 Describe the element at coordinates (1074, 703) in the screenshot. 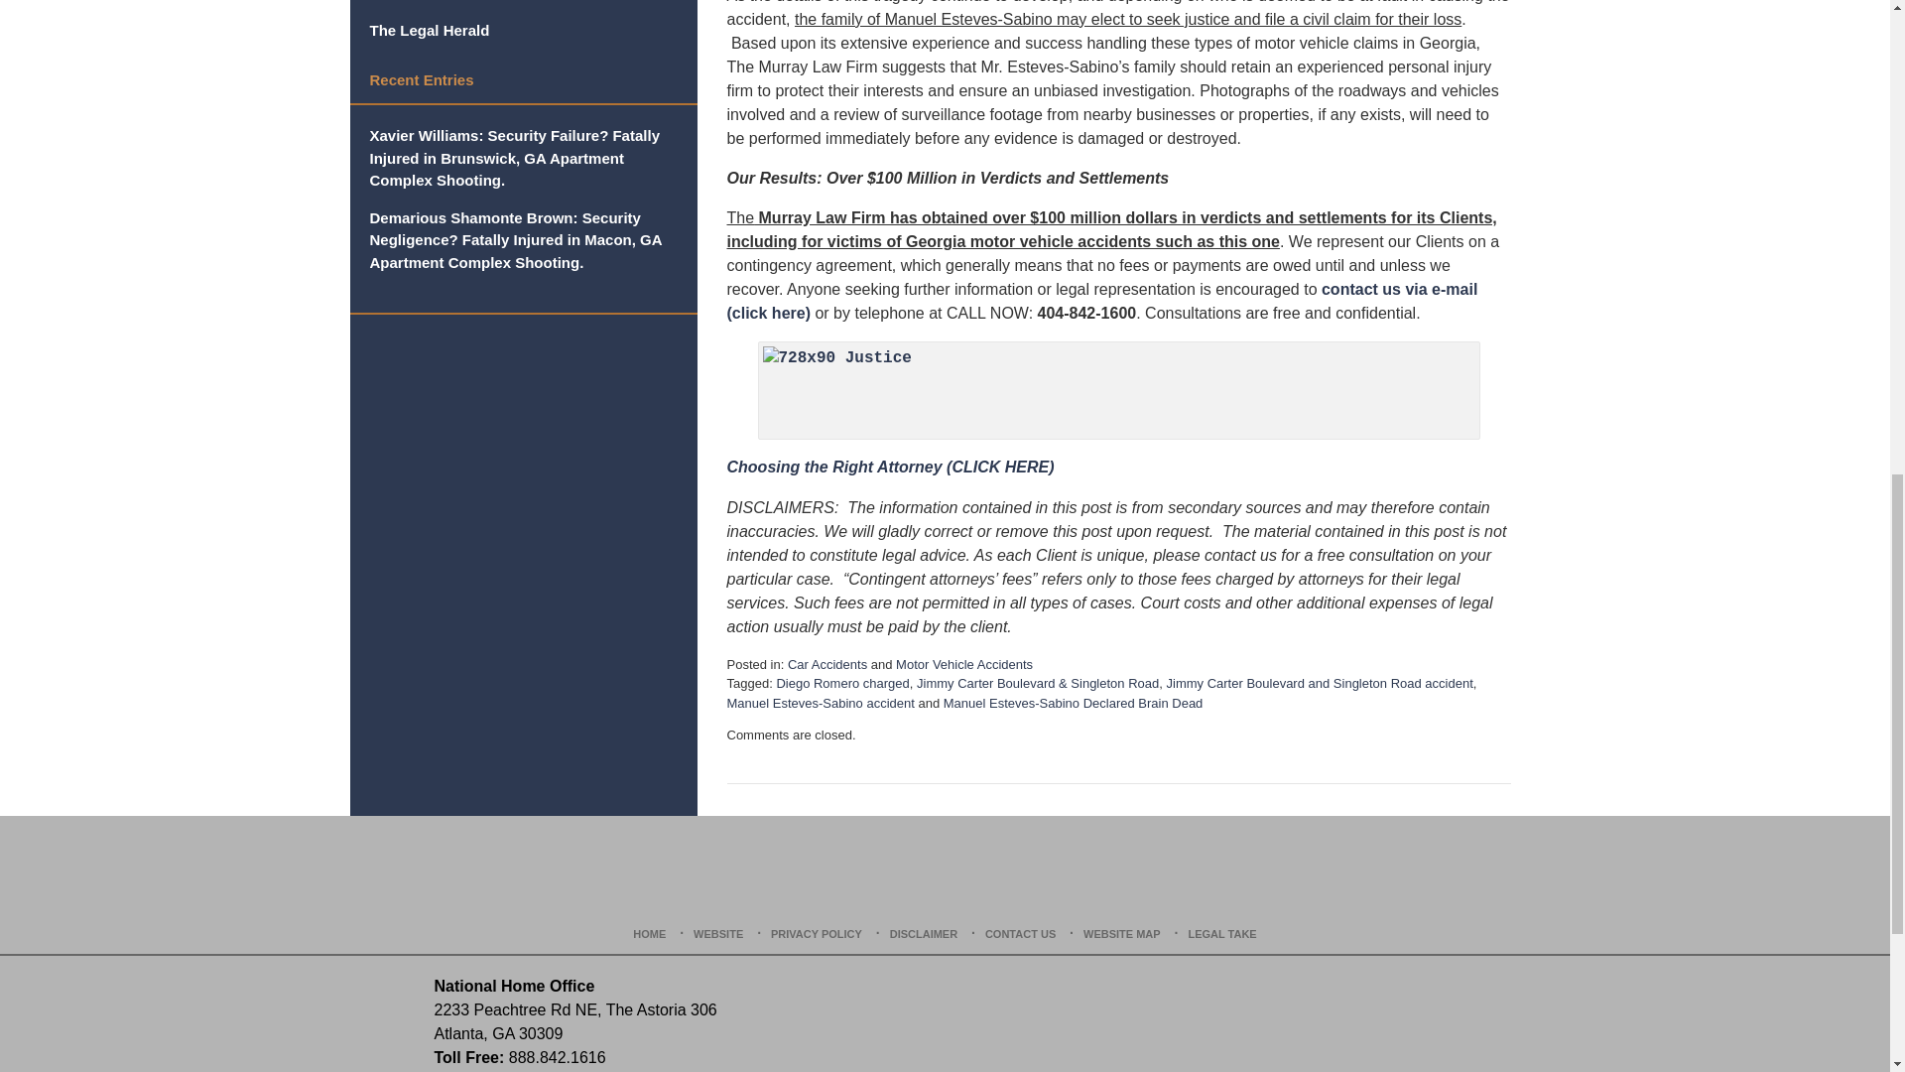

I see `Manuel Esteves-Sabino Declared Brain Dead` at that location.